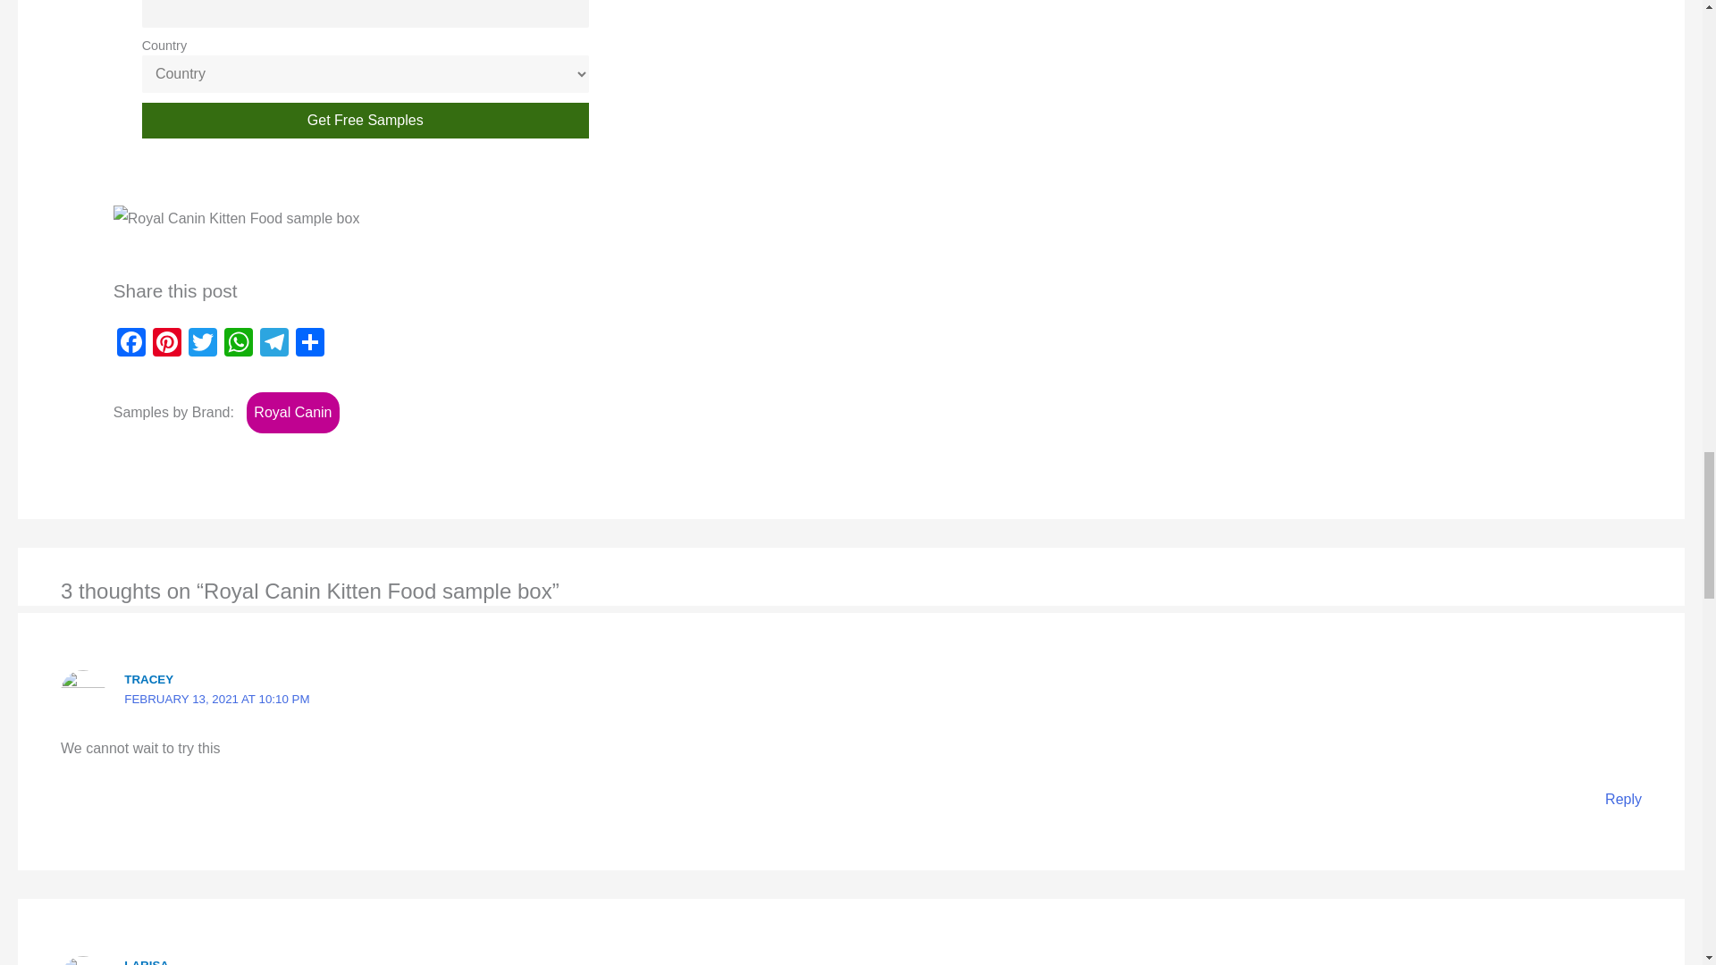 Image resolution: width=1716 pixels, height=965 pixels. I want to click on Twitter, so click(203, 344).